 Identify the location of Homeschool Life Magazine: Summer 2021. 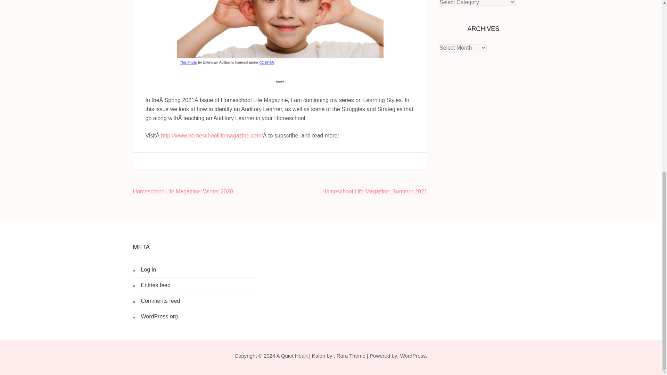
(374, 192).